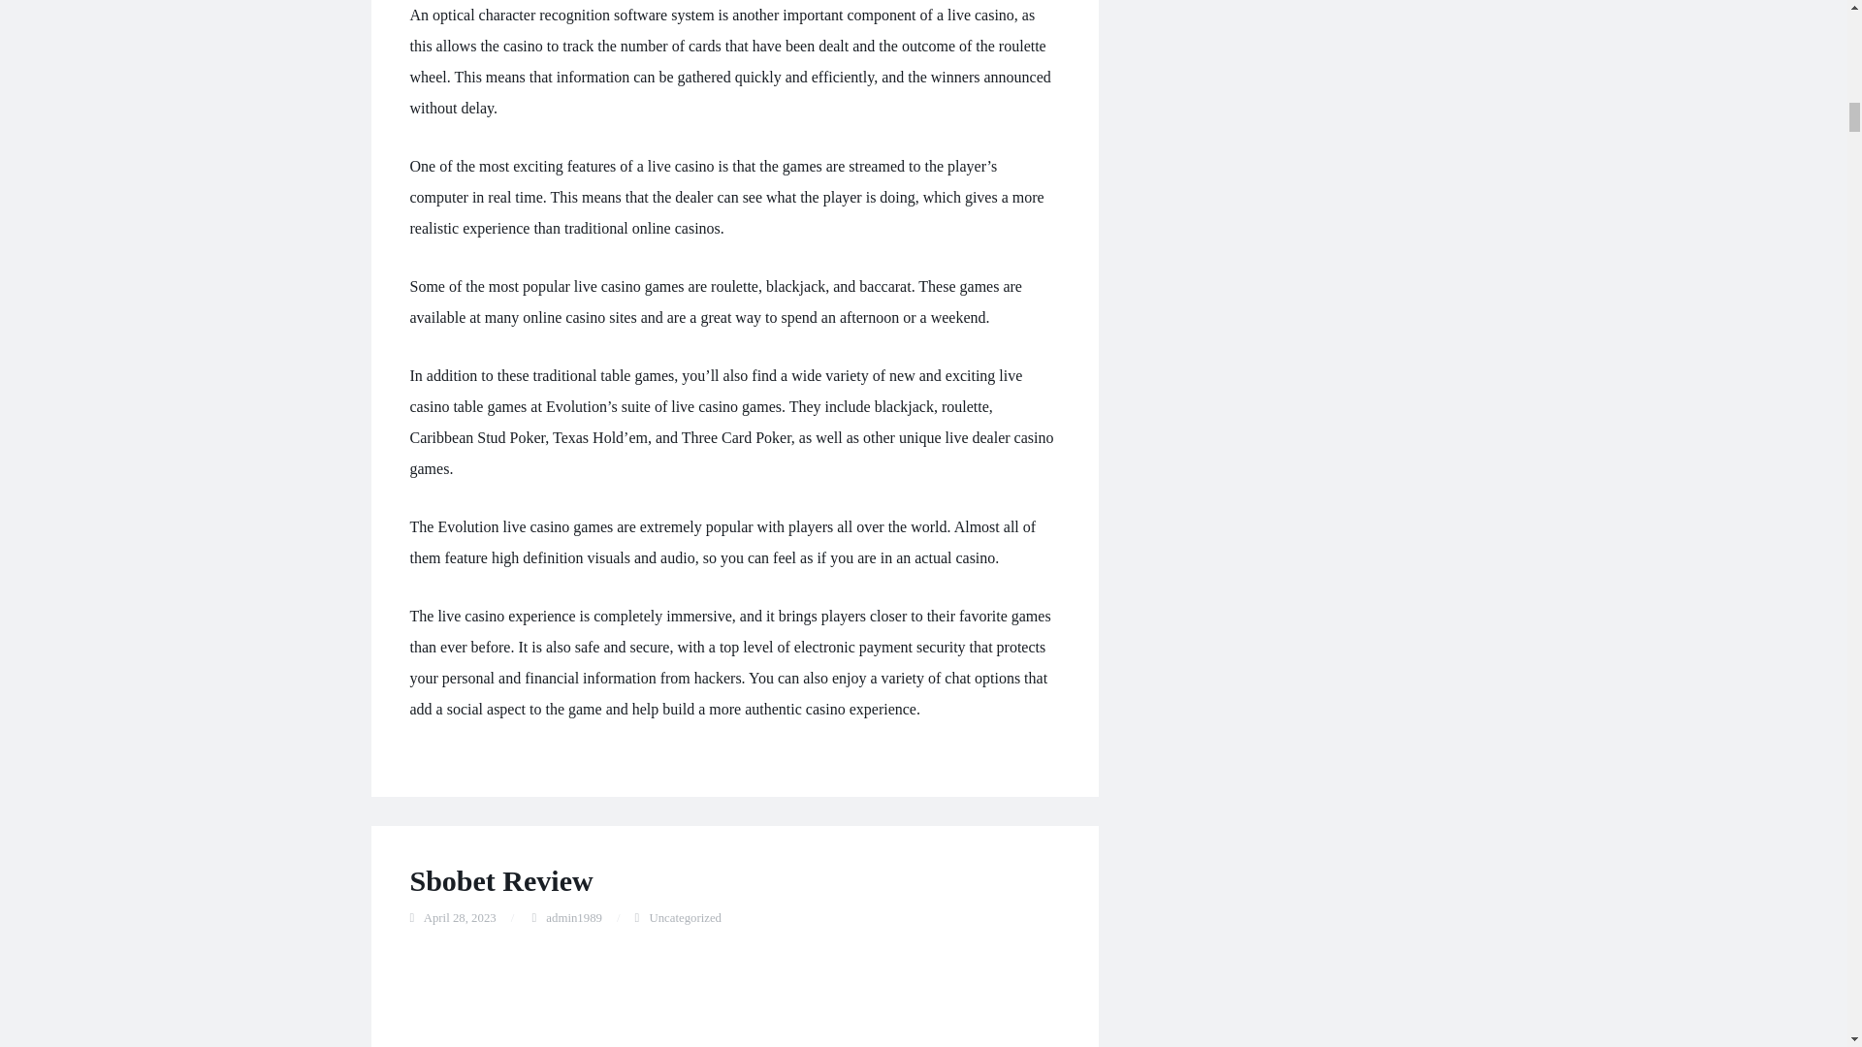 The image size is (1862, 1047). I want to click on Sbobet Review, so click(500, 880).